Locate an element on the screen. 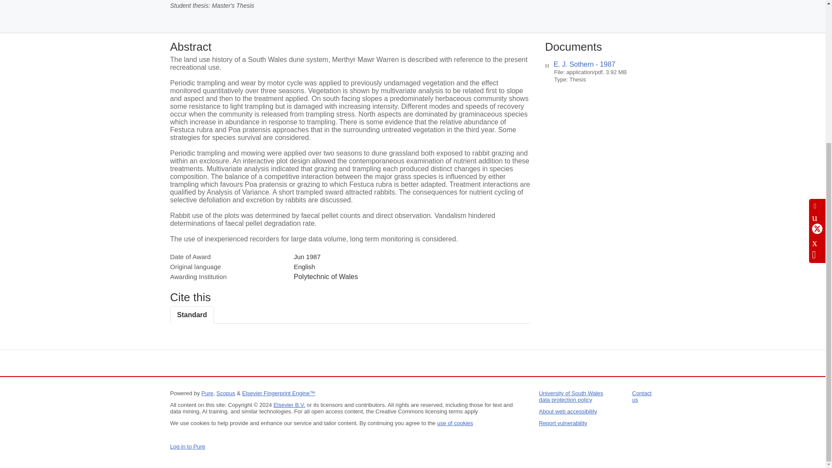  E. J. Sothern - 1987 is located at coordinates (585, 64).